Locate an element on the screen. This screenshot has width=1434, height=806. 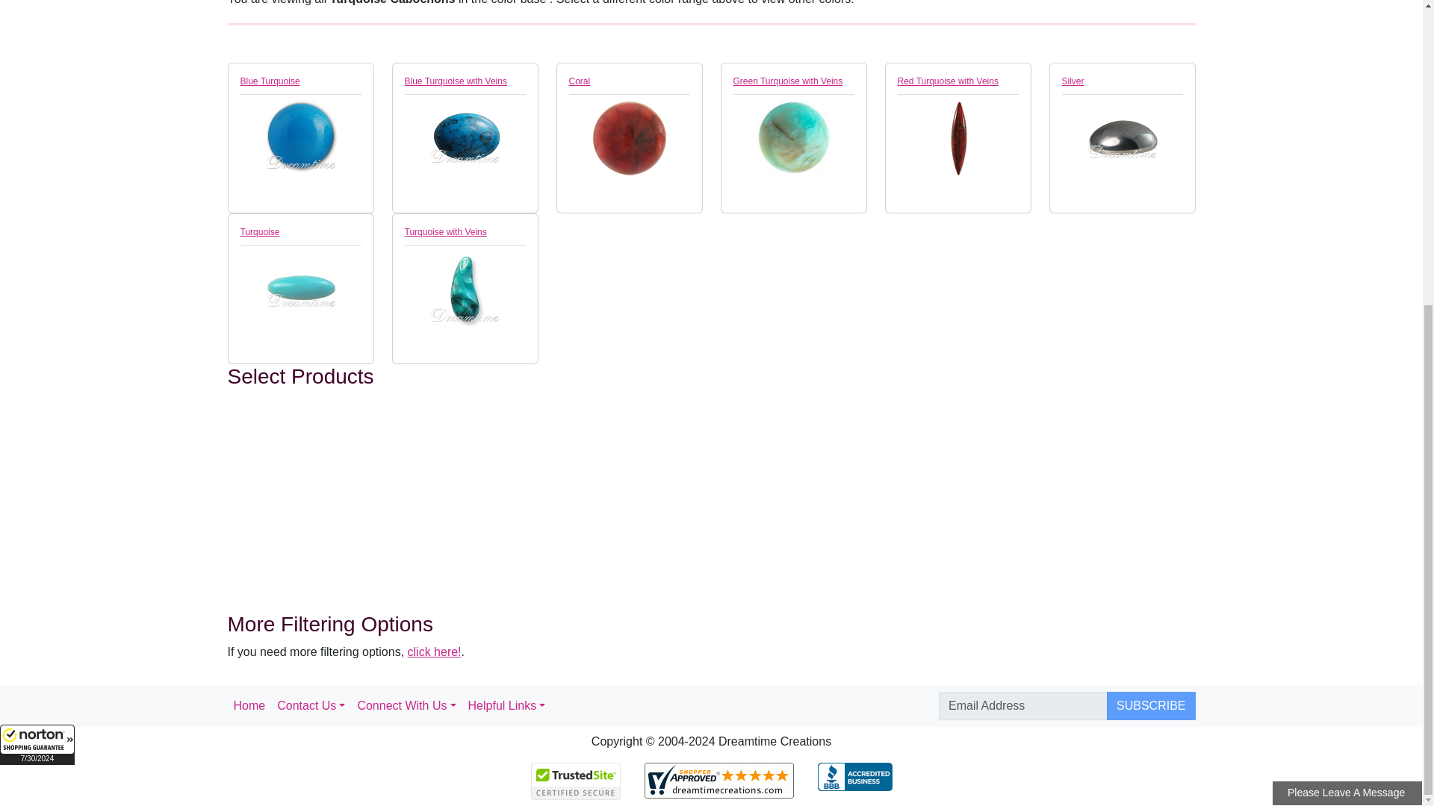
Blue Turquoise is located at coordinates (300, 138).